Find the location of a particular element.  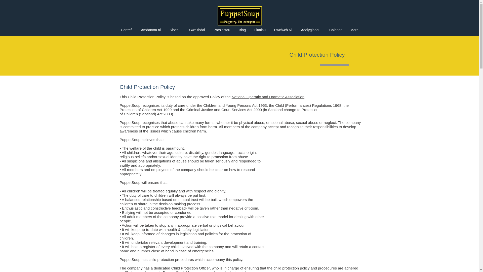

Sioeau is located at coordinates (175, 30).